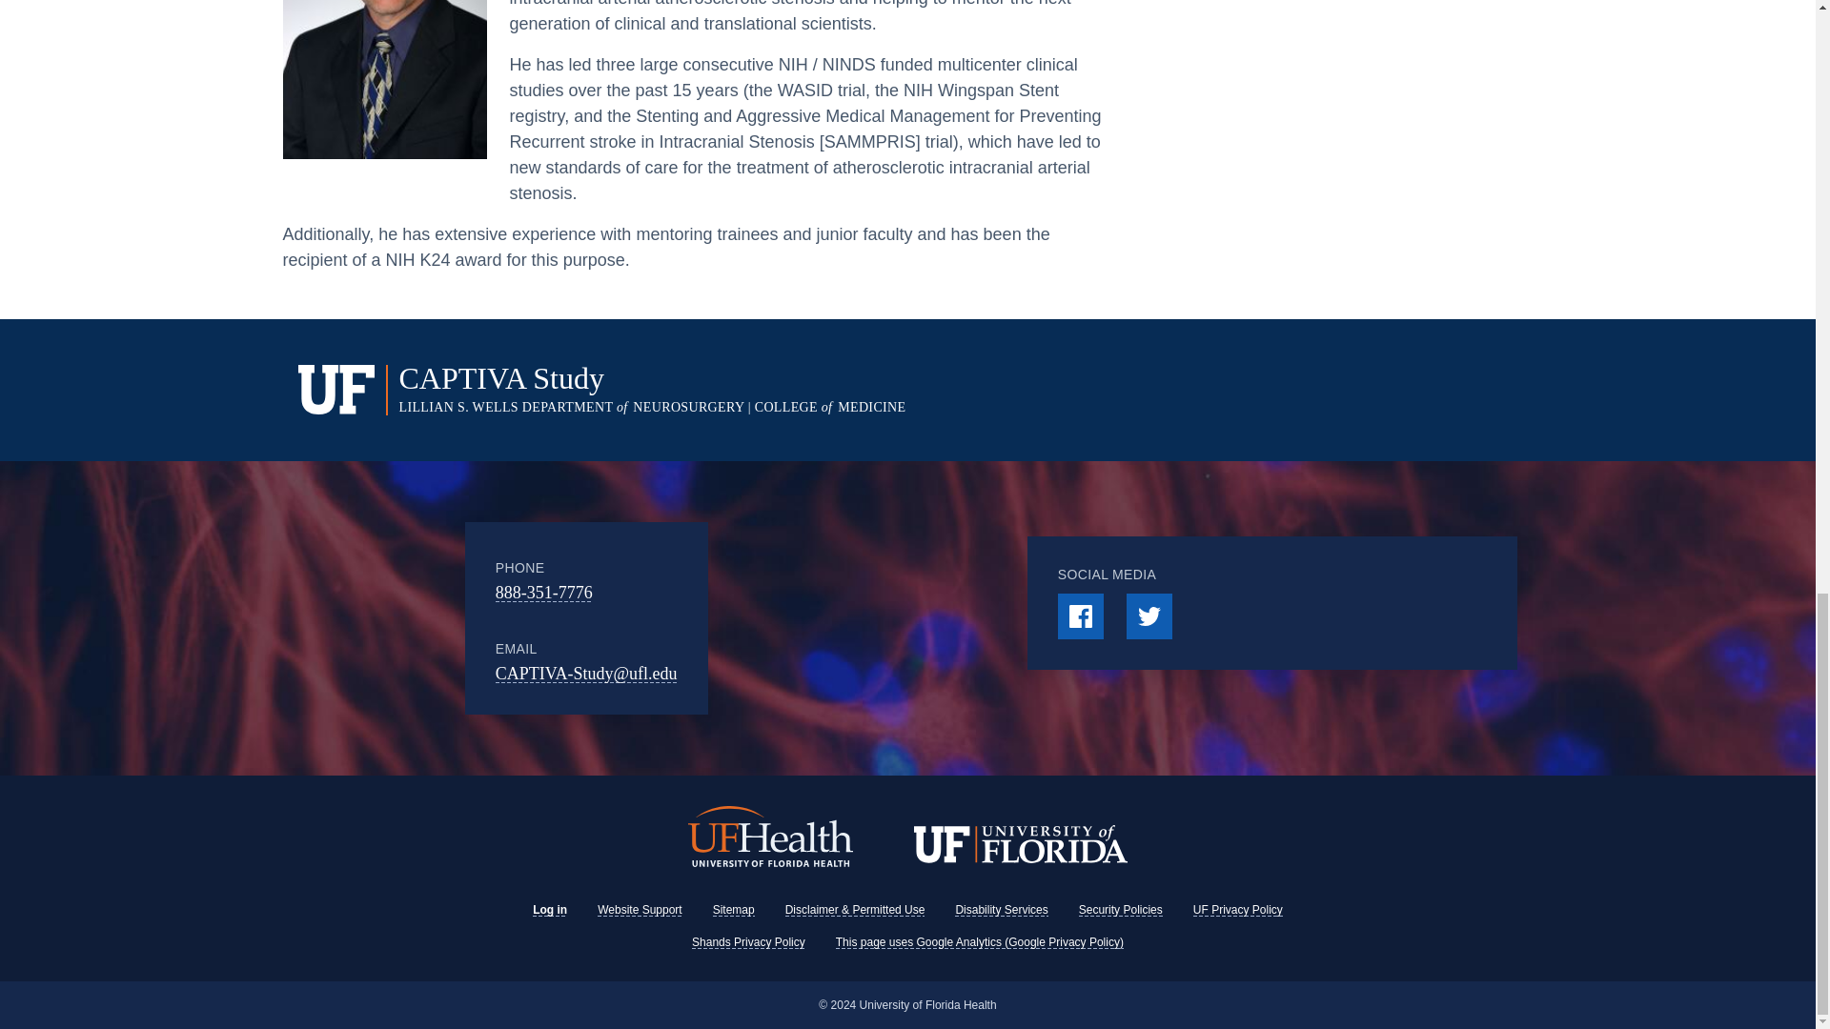 The height and width of the screenshot is (1029, 1830). Describe the element at coordinates (549, 910) in the screenshot. I see `Log in` at that location.